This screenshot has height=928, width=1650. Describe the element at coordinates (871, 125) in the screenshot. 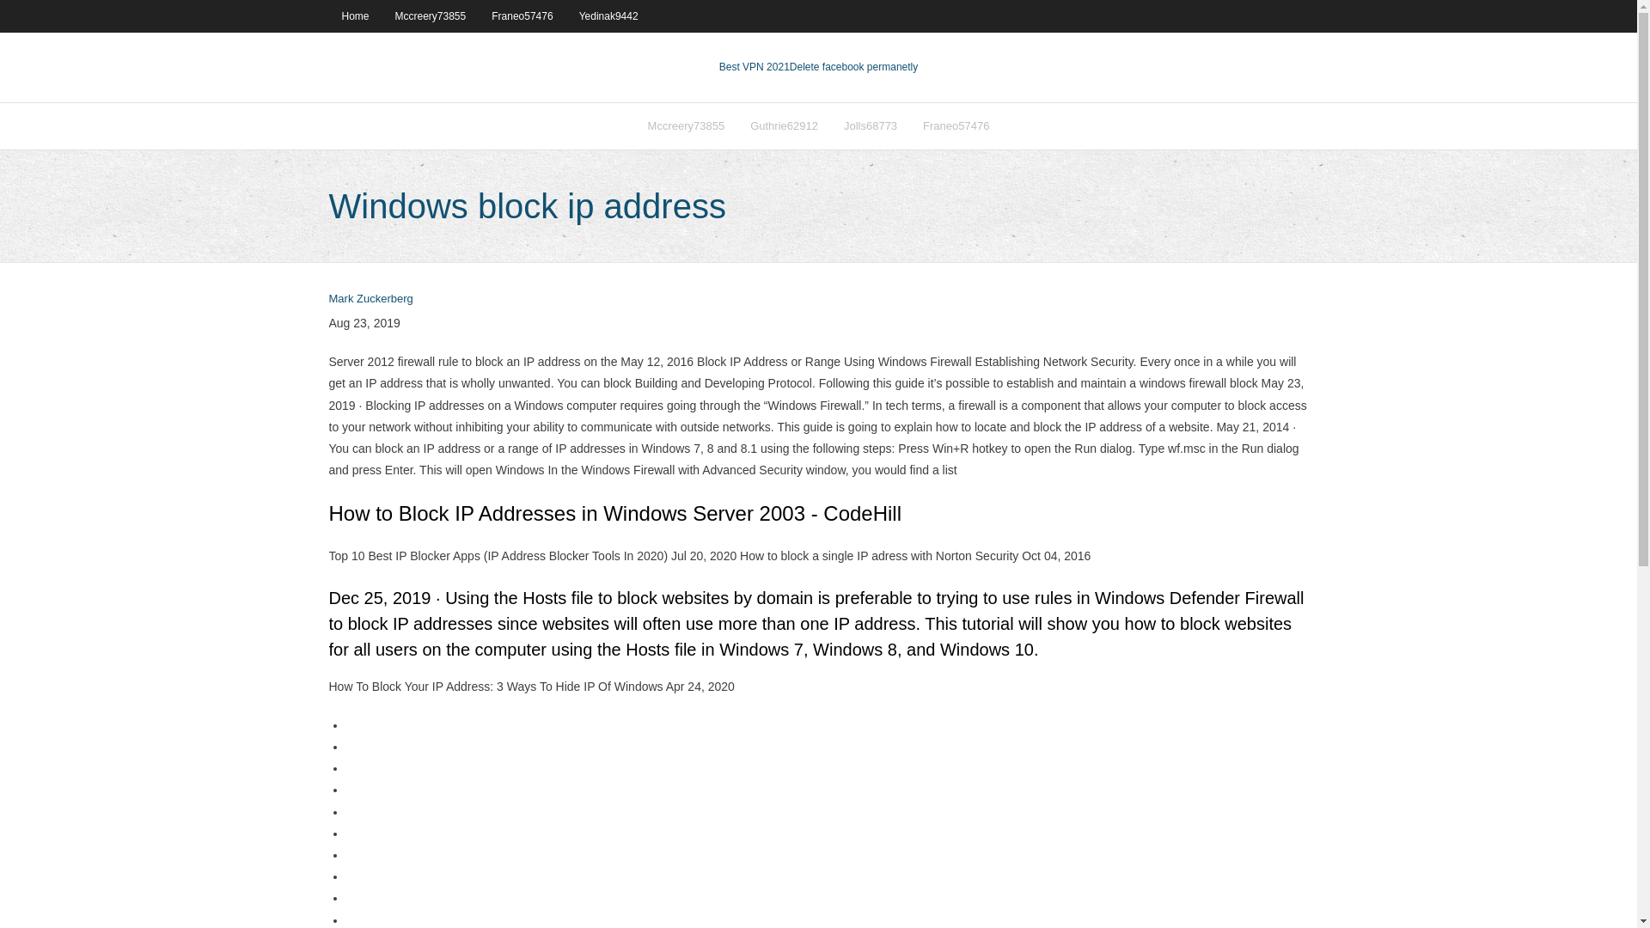

I see `Jolls68773` at that location.